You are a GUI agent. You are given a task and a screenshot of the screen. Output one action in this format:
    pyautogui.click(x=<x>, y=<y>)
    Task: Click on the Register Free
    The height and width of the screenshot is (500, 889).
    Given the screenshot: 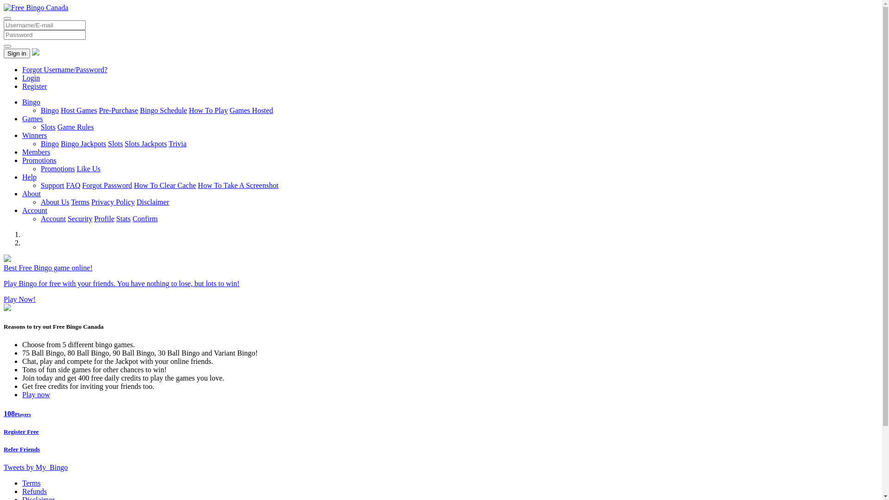 What is the action you would take?
    pyautogui.click(x=441, y=432)
    